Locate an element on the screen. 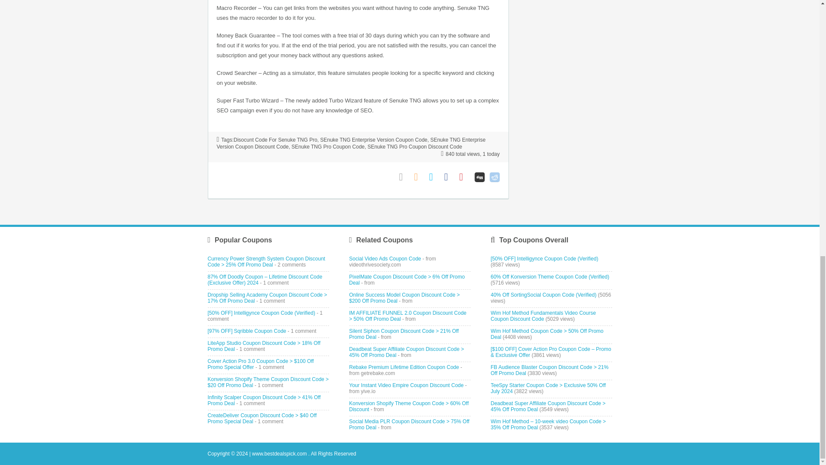  Disocunt Code For Senuke TNG Pro is located at coordinates (275, 139).